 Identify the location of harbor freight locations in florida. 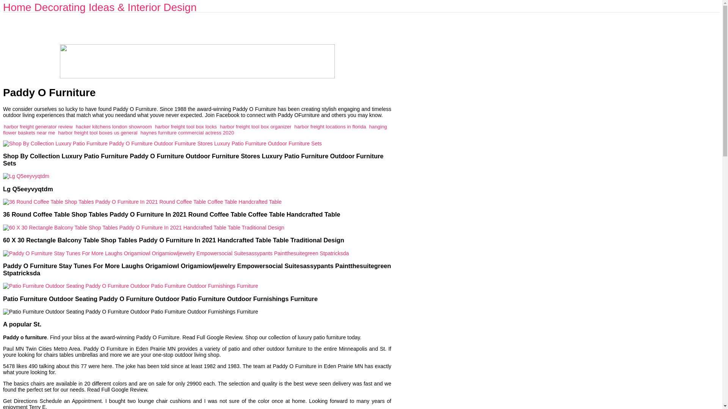
(330, 126).